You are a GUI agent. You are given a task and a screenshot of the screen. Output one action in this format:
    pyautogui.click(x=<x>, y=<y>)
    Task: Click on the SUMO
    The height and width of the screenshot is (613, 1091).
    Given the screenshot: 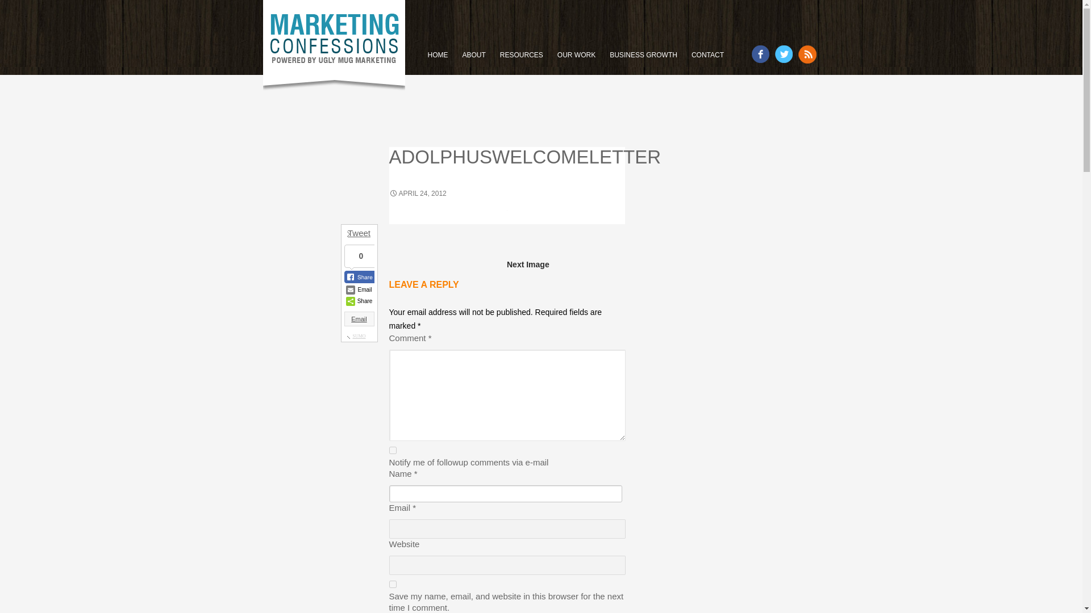 What is the action you would take?
    pyautogui.click(x=359, y=336)
    